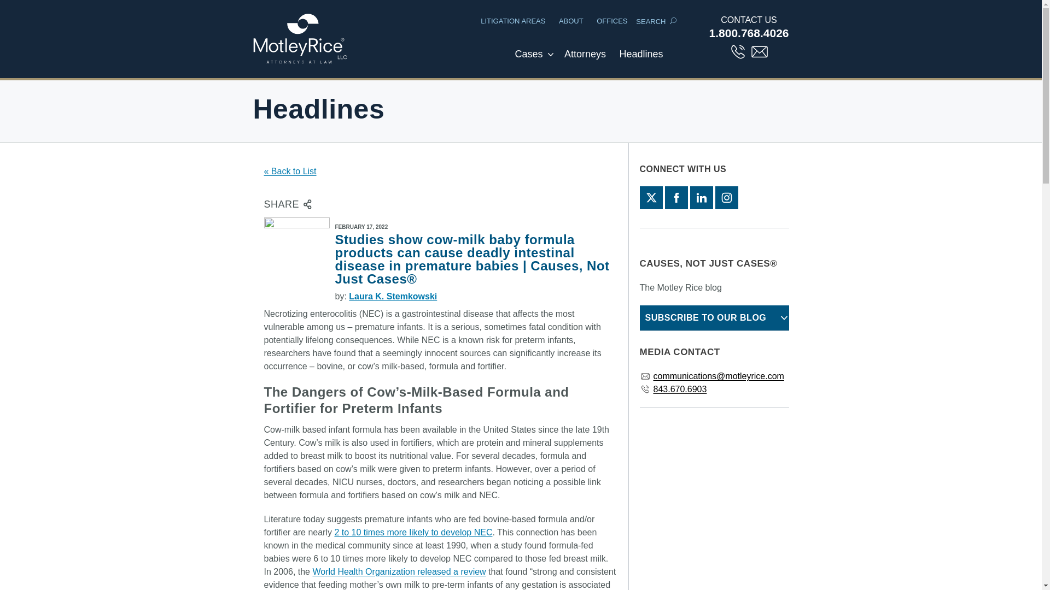  What do you see at coordinates (513, 21) in the screenshot?
I see `LITIGATION AREAS` at bounding box center [513, 21].